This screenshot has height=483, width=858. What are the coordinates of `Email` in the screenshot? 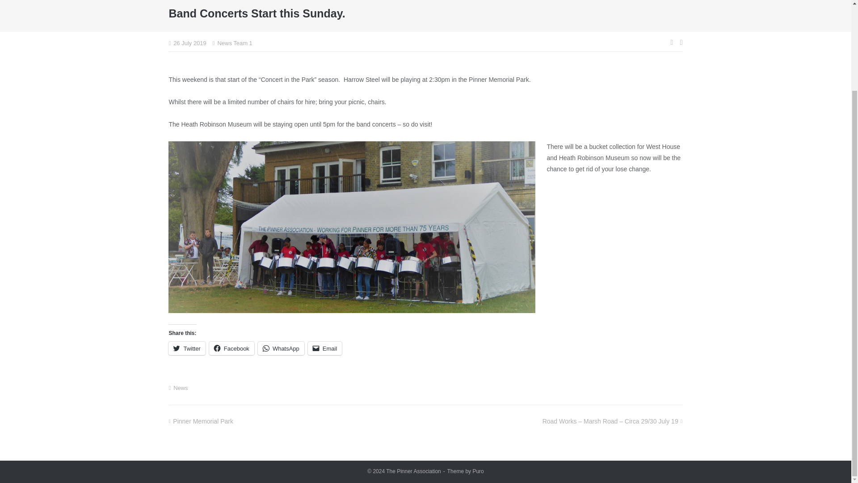 It's located at (325, 348).